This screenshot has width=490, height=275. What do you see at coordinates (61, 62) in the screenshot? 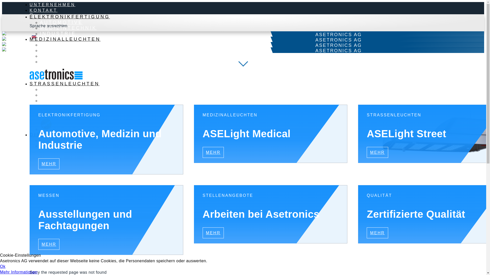
I see `ASELIGHT 50` at bounding box center [61, 62].